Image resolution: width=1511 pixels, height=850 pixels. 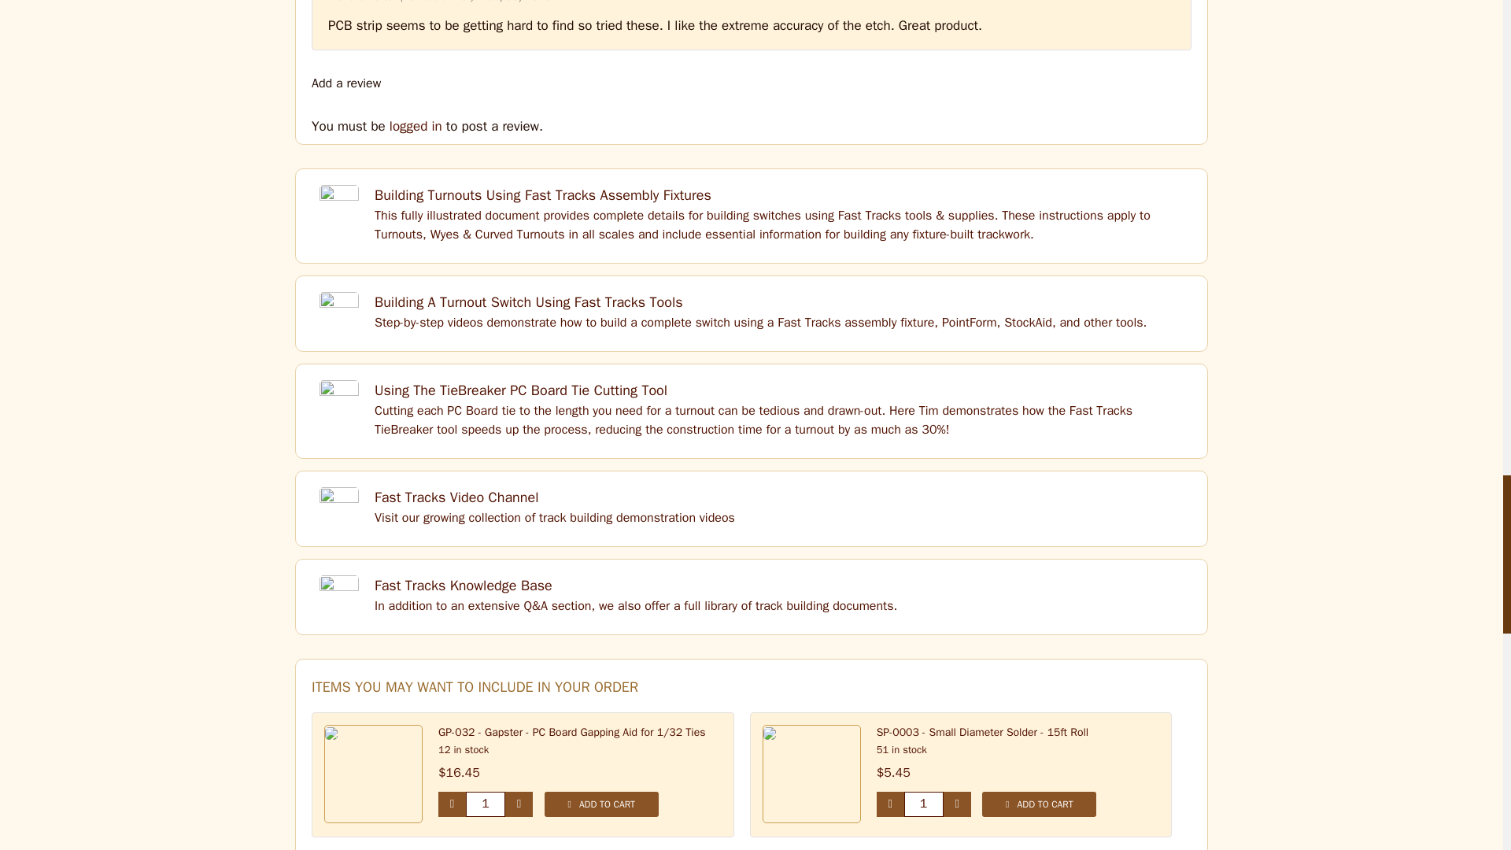 I want to click on 1, so click(x=485, y=804).